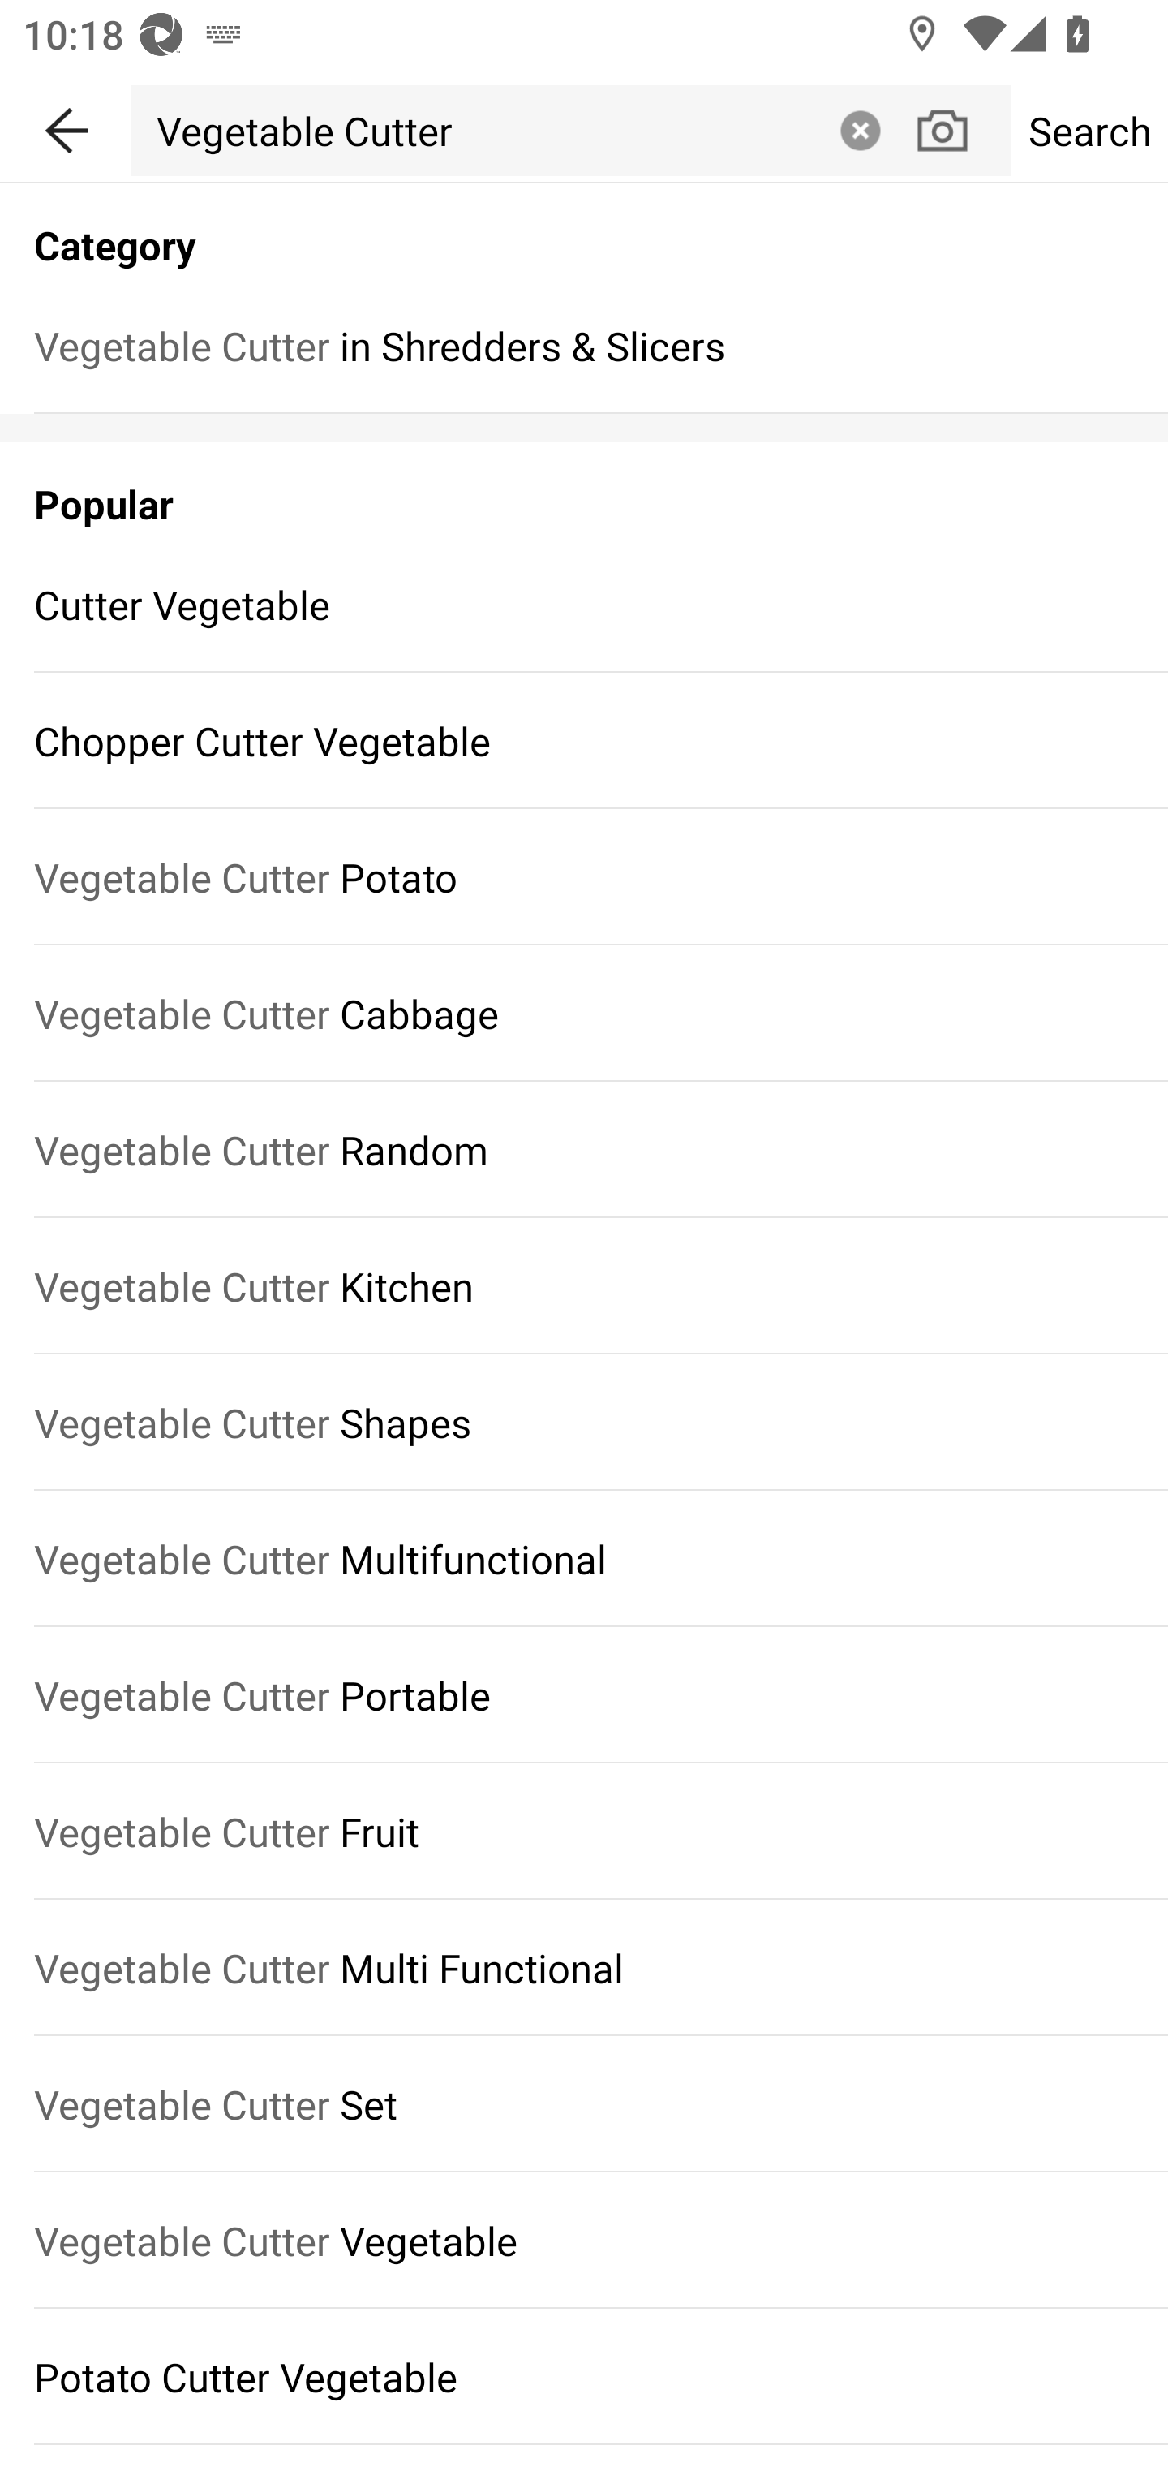 This screenshot has width=1168, height=2467. I want to click on Vegetable Cutter Set, so click(584, 2104).